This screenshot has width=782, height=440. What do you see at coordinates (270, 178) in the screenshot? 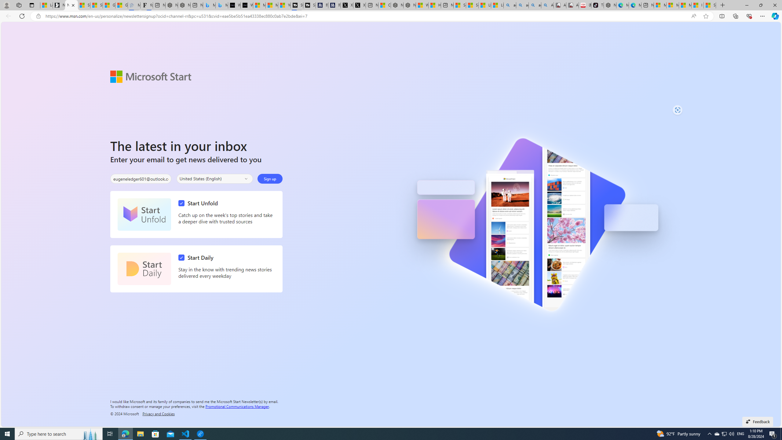
I see `Sign up` at bounding box center [270, 178].